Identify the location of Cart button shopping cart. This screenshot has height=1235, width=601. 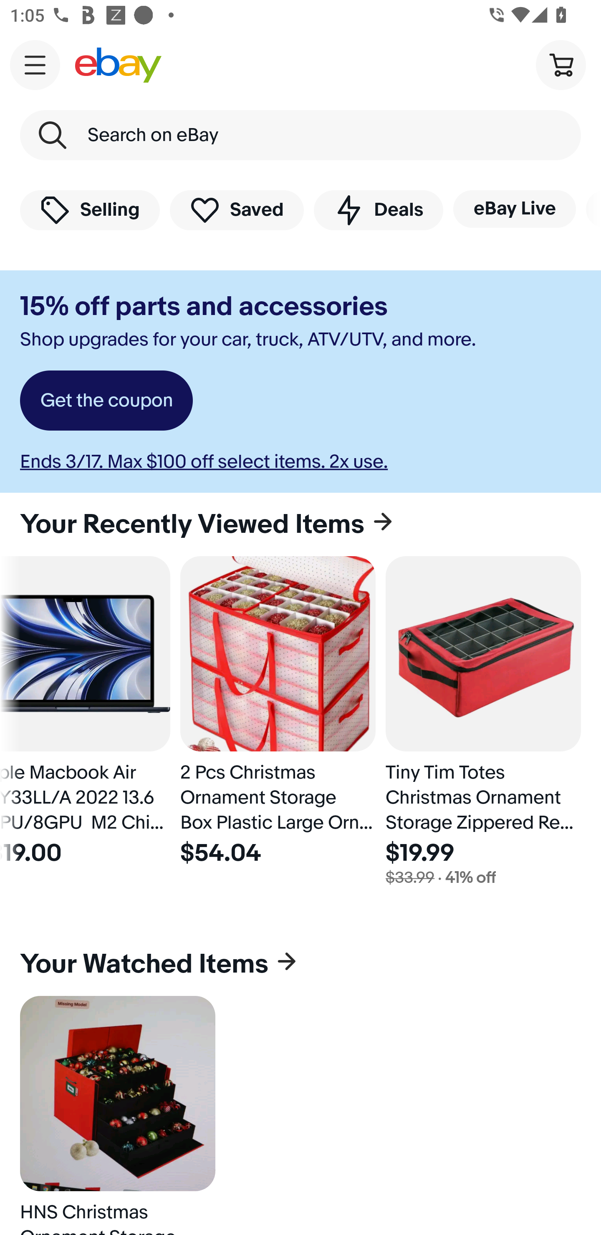
(561, 64).